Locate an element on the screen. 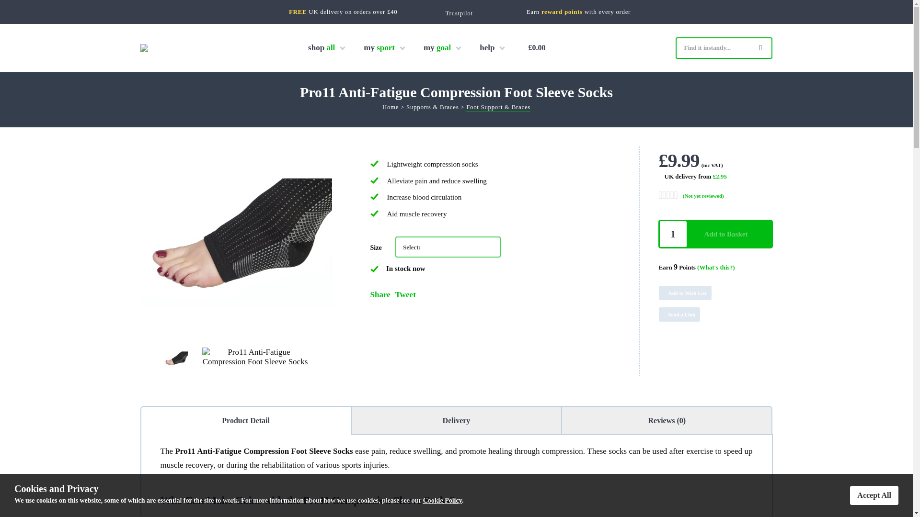 Image resolution: width=920 pixels, height=517 pixels. Send a Link is located at coordinates (679, 314).